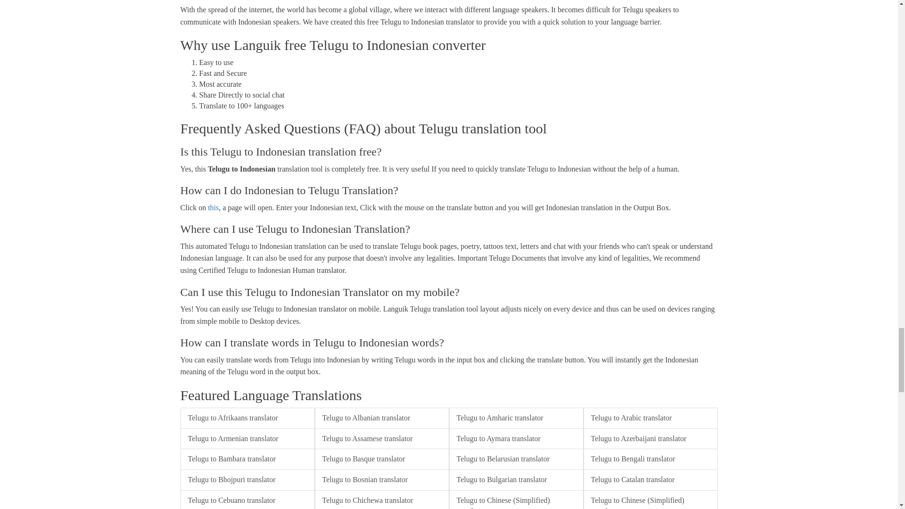 This screenshot has height=509, width=905. Describe the element at coordinates (247, 480) in the screenshot. I see `Telugu to Bhojpuri translator` at that location.